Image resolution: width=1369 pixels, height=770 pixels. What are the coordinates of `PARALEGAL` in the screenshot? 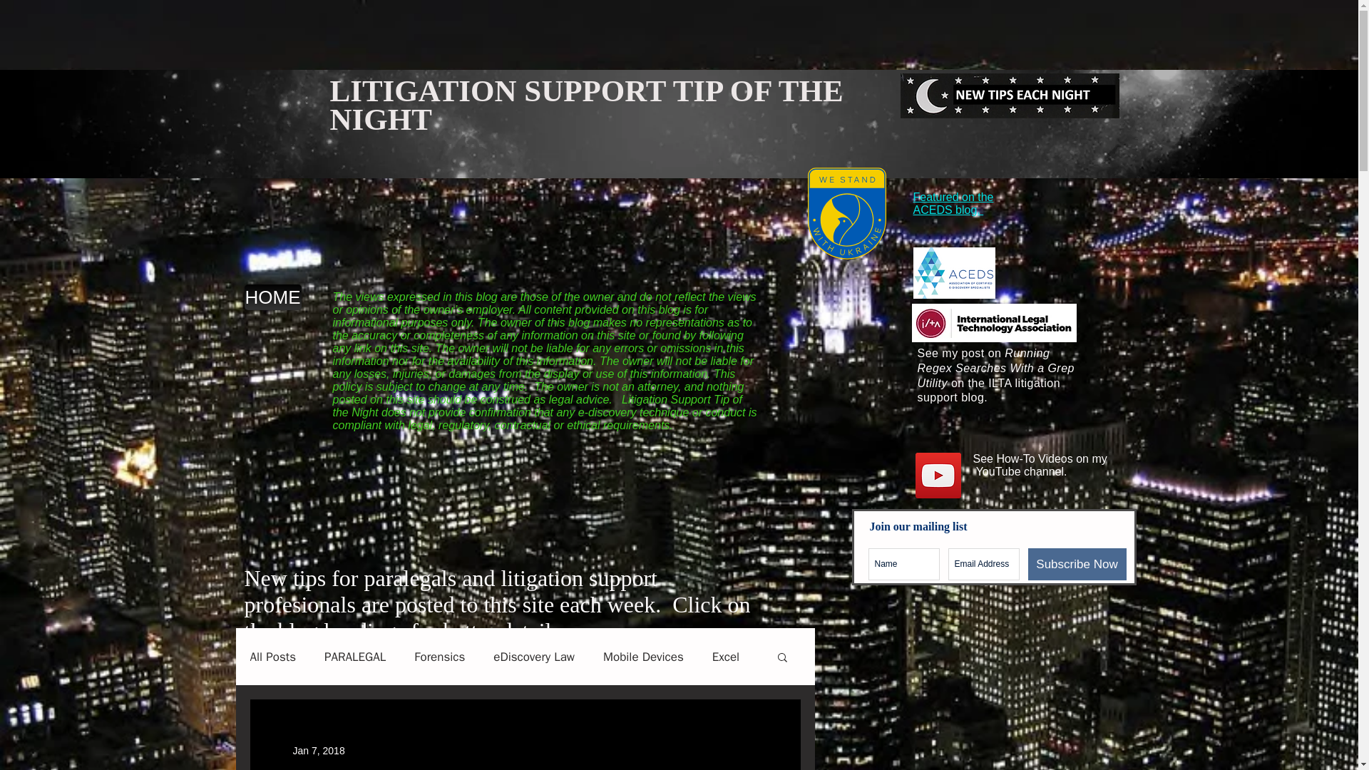 It's located at (355, 657).